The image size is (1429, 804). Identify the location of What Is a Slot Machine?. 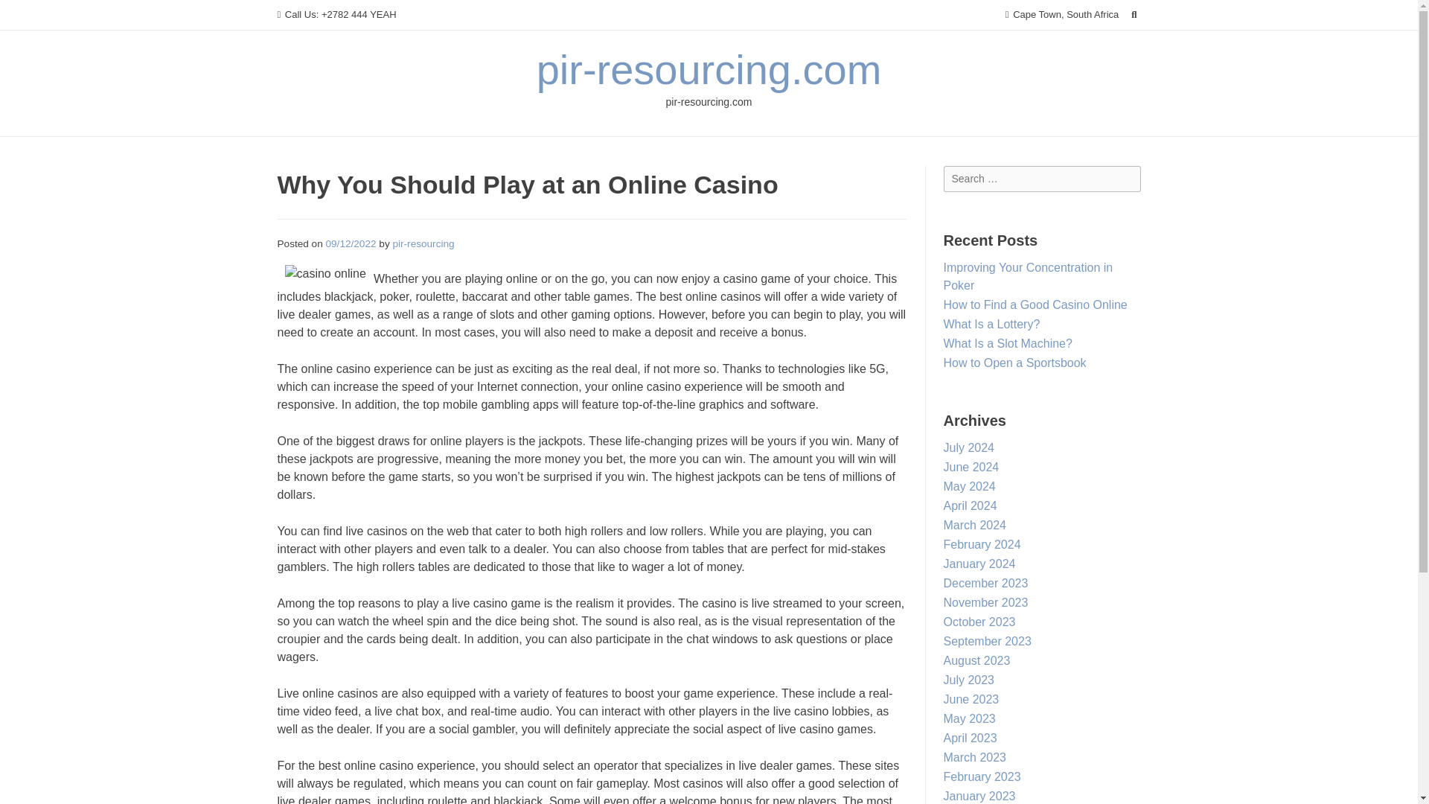
(1008, 342).